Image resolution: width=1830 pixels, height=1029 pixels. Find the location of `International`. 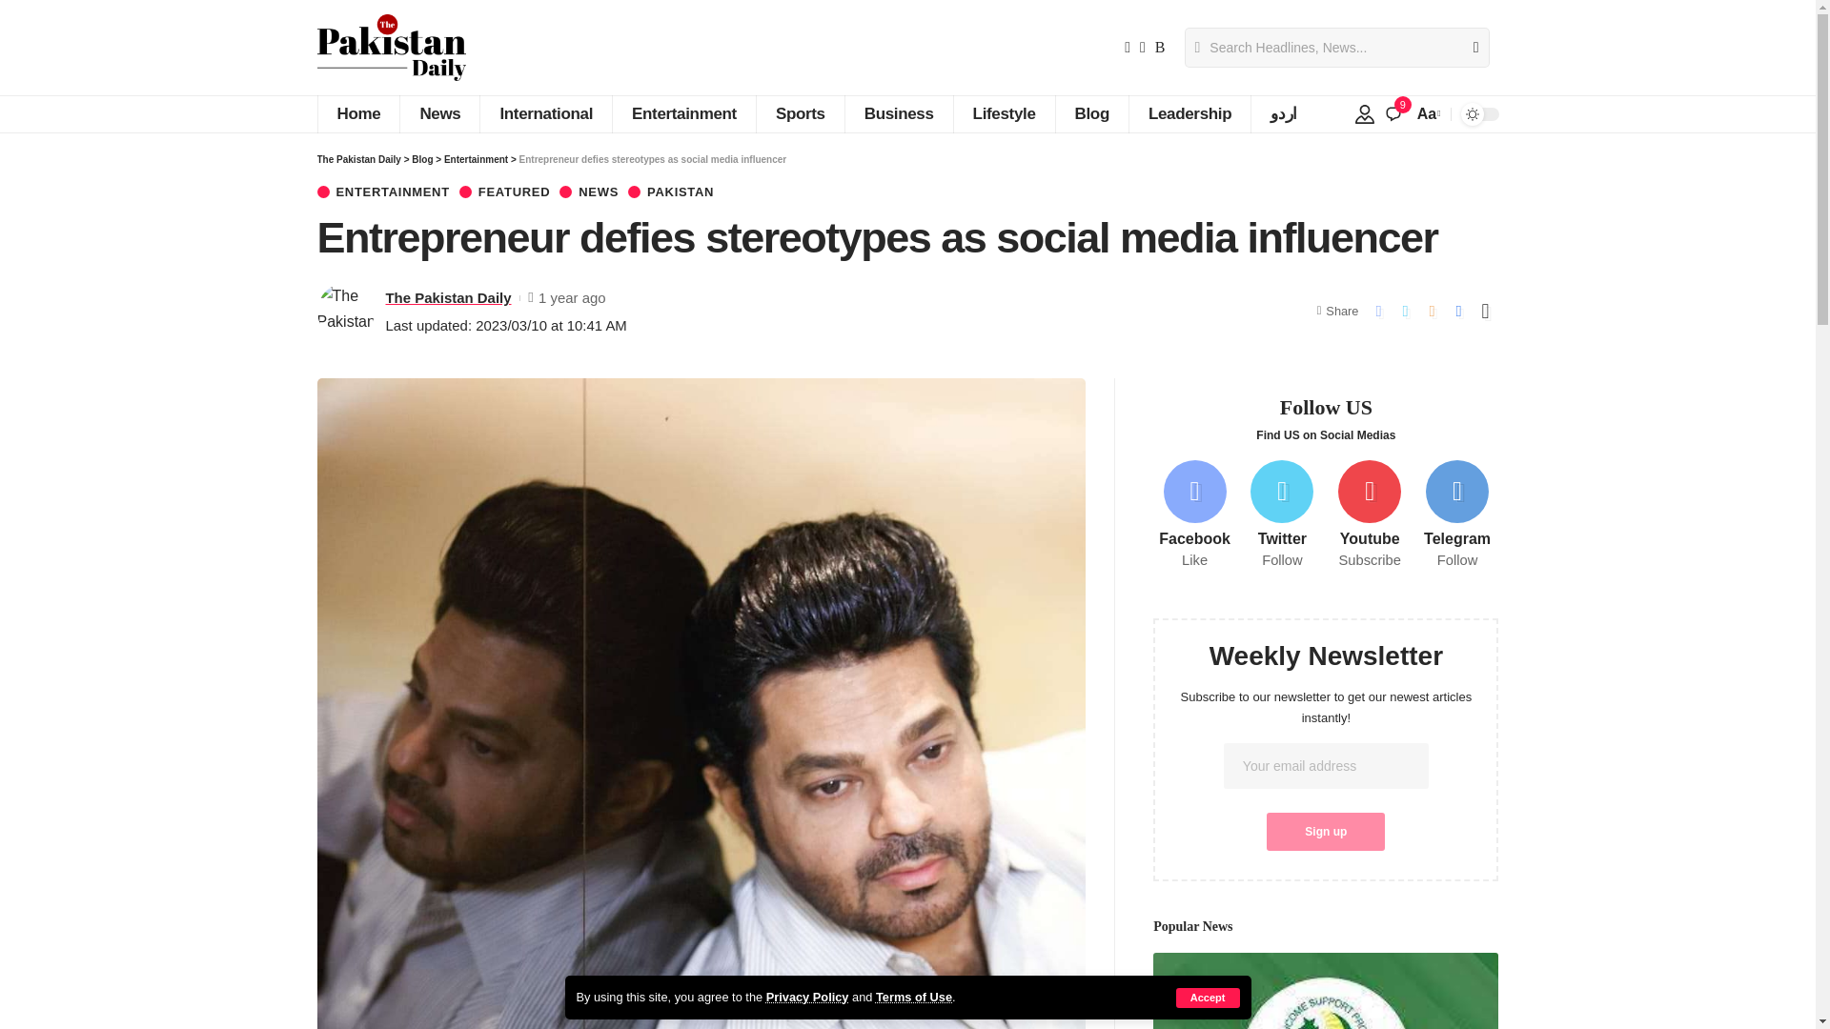

International is located at coordinates (545, 114).